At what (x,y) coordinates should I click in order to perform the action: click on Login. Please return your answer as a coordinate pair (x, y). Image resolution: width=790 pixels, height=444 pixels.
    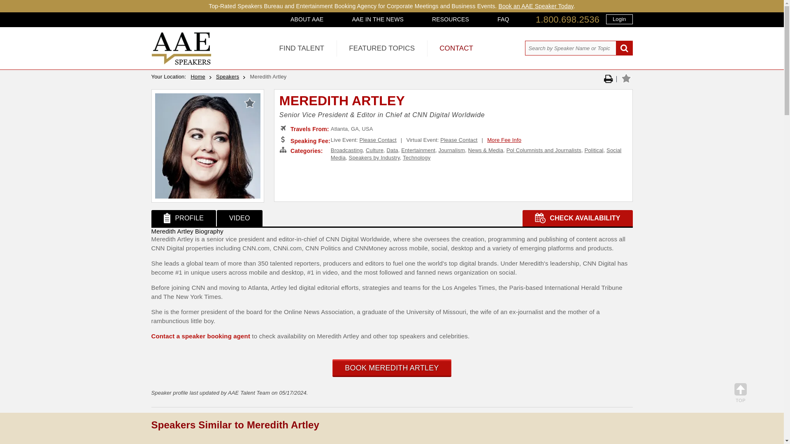
    Looking at the image, I should click on (619, 19).